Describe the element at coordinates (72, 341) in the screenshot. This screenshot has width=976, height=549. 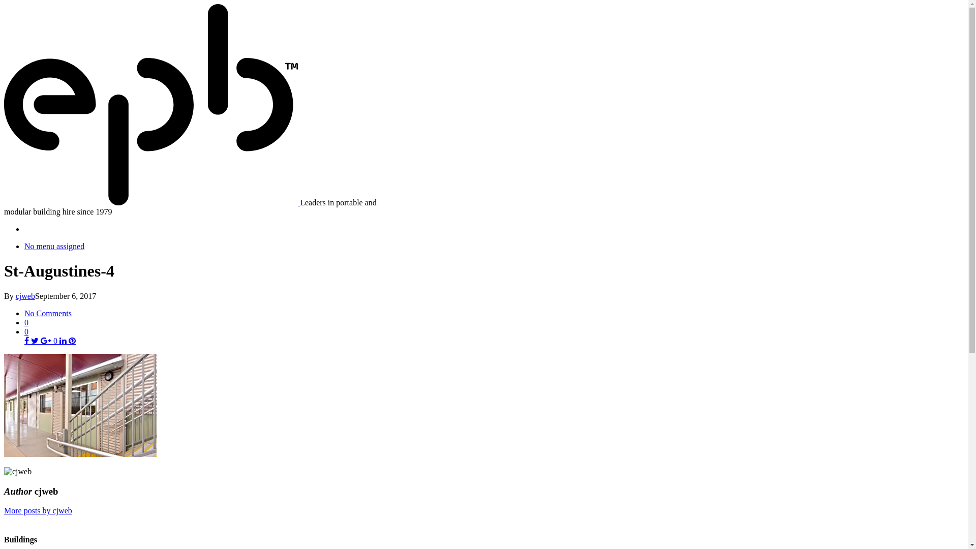
I see `Pin this` at that location.